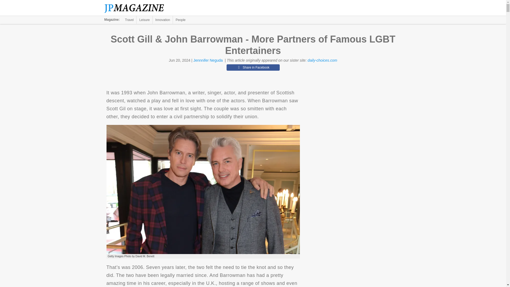 The width and height of the screenshot is (510, 287). Describe the element at coordinates (253, 67) in the screenshot. I see `Share in Facebook` at that location.